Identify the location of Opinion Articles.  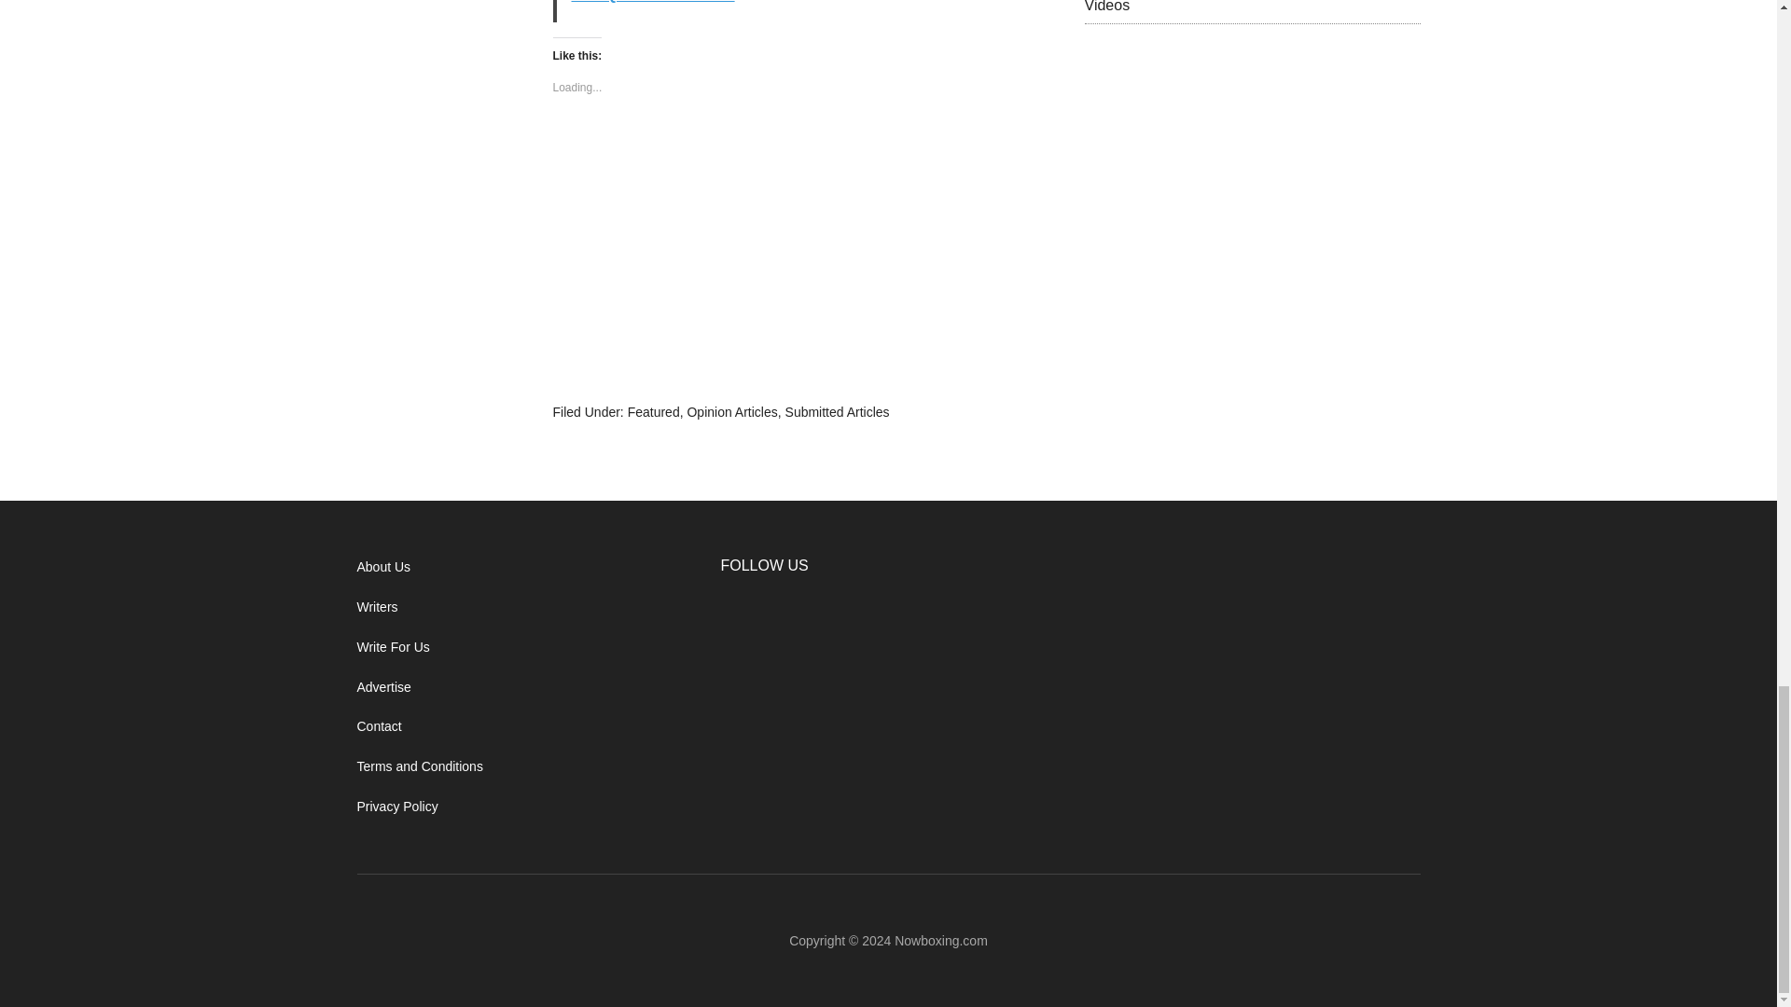
(731, 412).